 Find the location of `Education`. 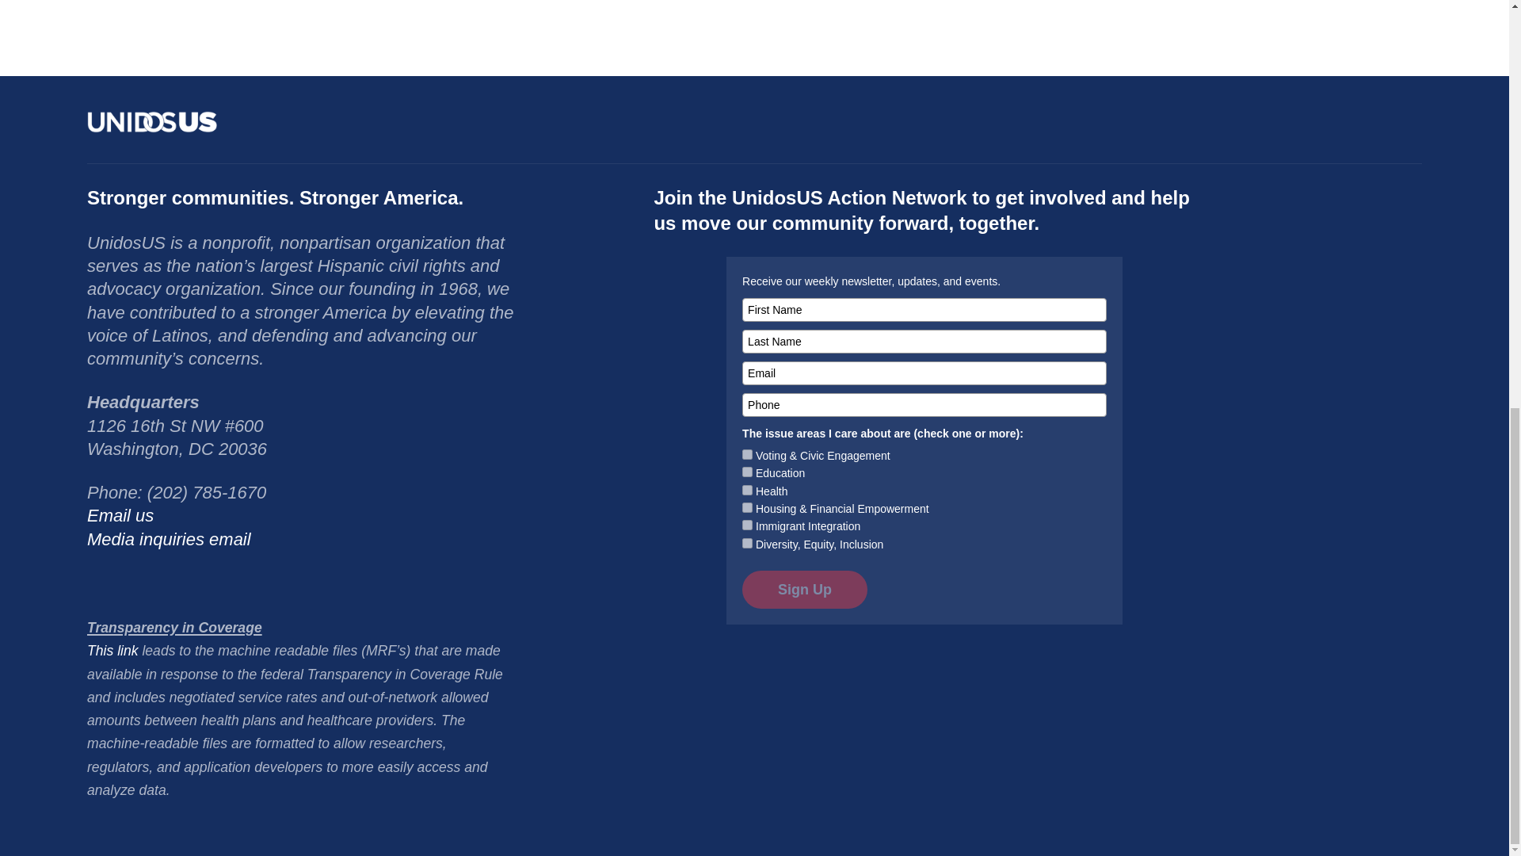

Education is located at coordinates (747, 471).